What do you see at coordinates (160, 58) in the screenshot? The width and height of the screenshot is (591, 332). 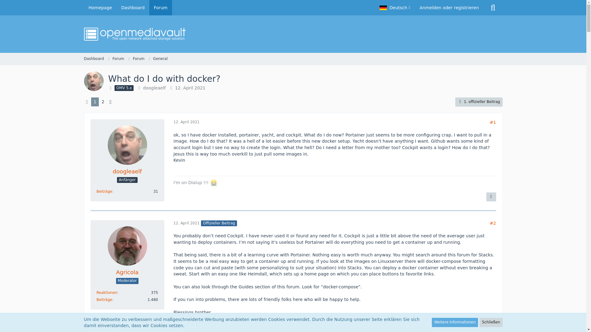 I see `General` at bounding box center [160, 58].